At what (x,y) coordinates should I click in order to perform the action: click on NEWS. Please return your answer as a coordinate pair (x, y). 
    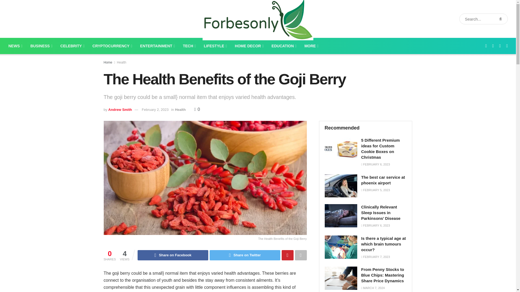
    Looking at the image, I should click on (15, 46).